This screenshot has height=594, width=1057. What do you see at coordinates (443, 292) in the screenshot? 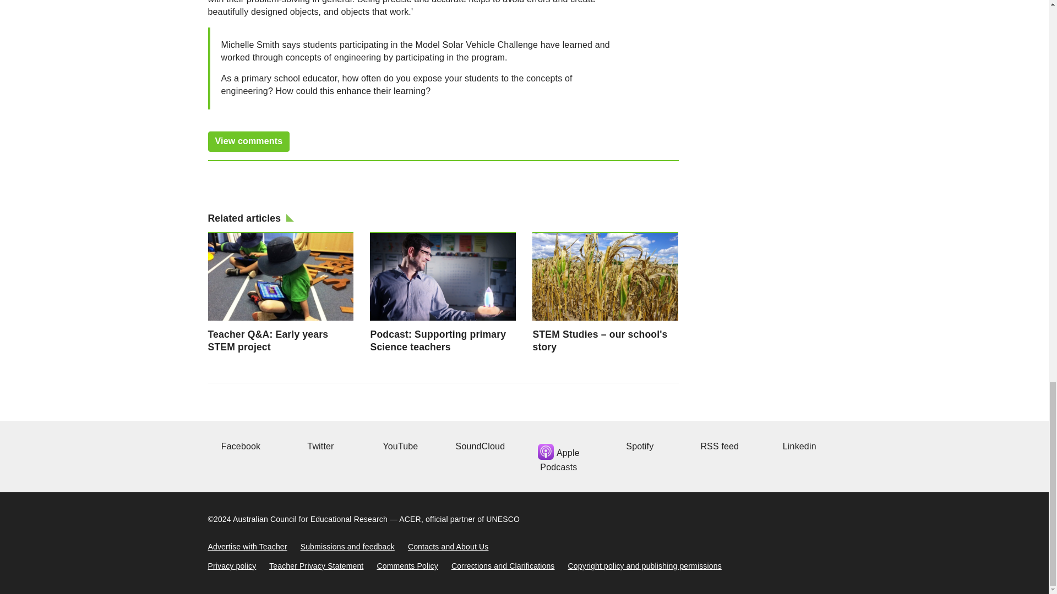
I see `Podcast: Supporting primary Science teachers` at bounding box center [443, 292].